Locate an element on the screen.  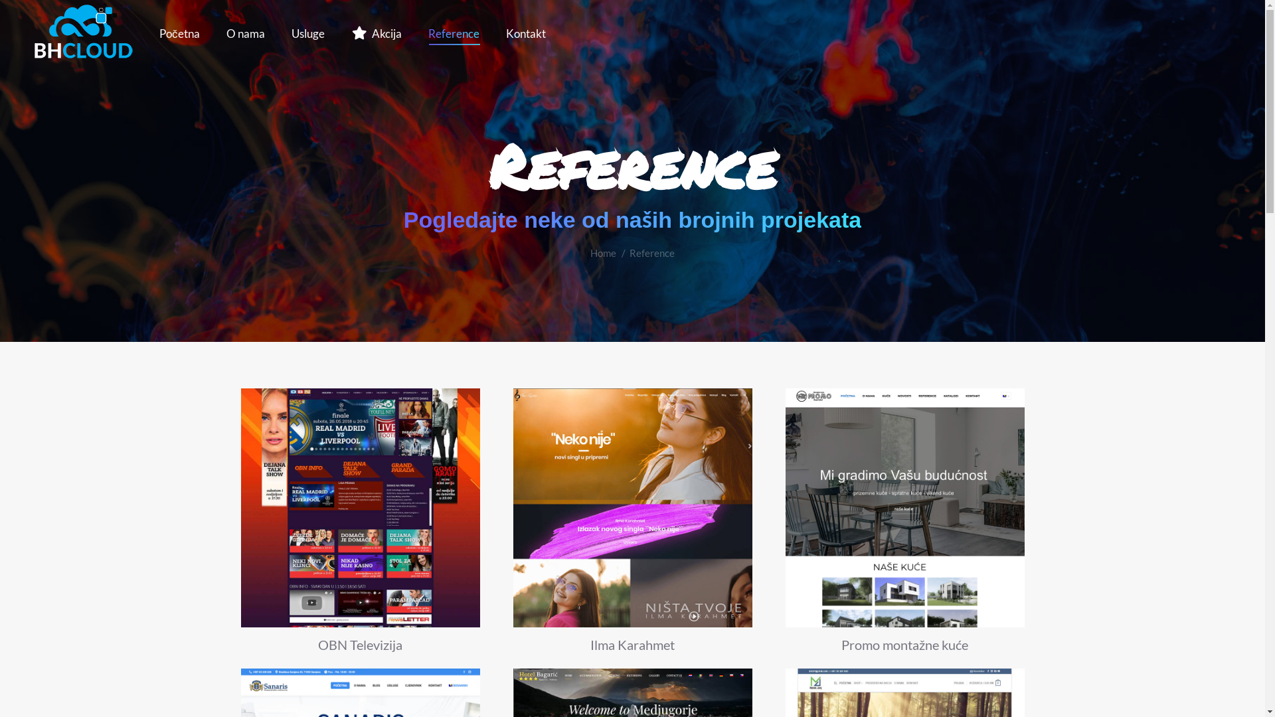
Akcija is located at coordinates (376, 33).